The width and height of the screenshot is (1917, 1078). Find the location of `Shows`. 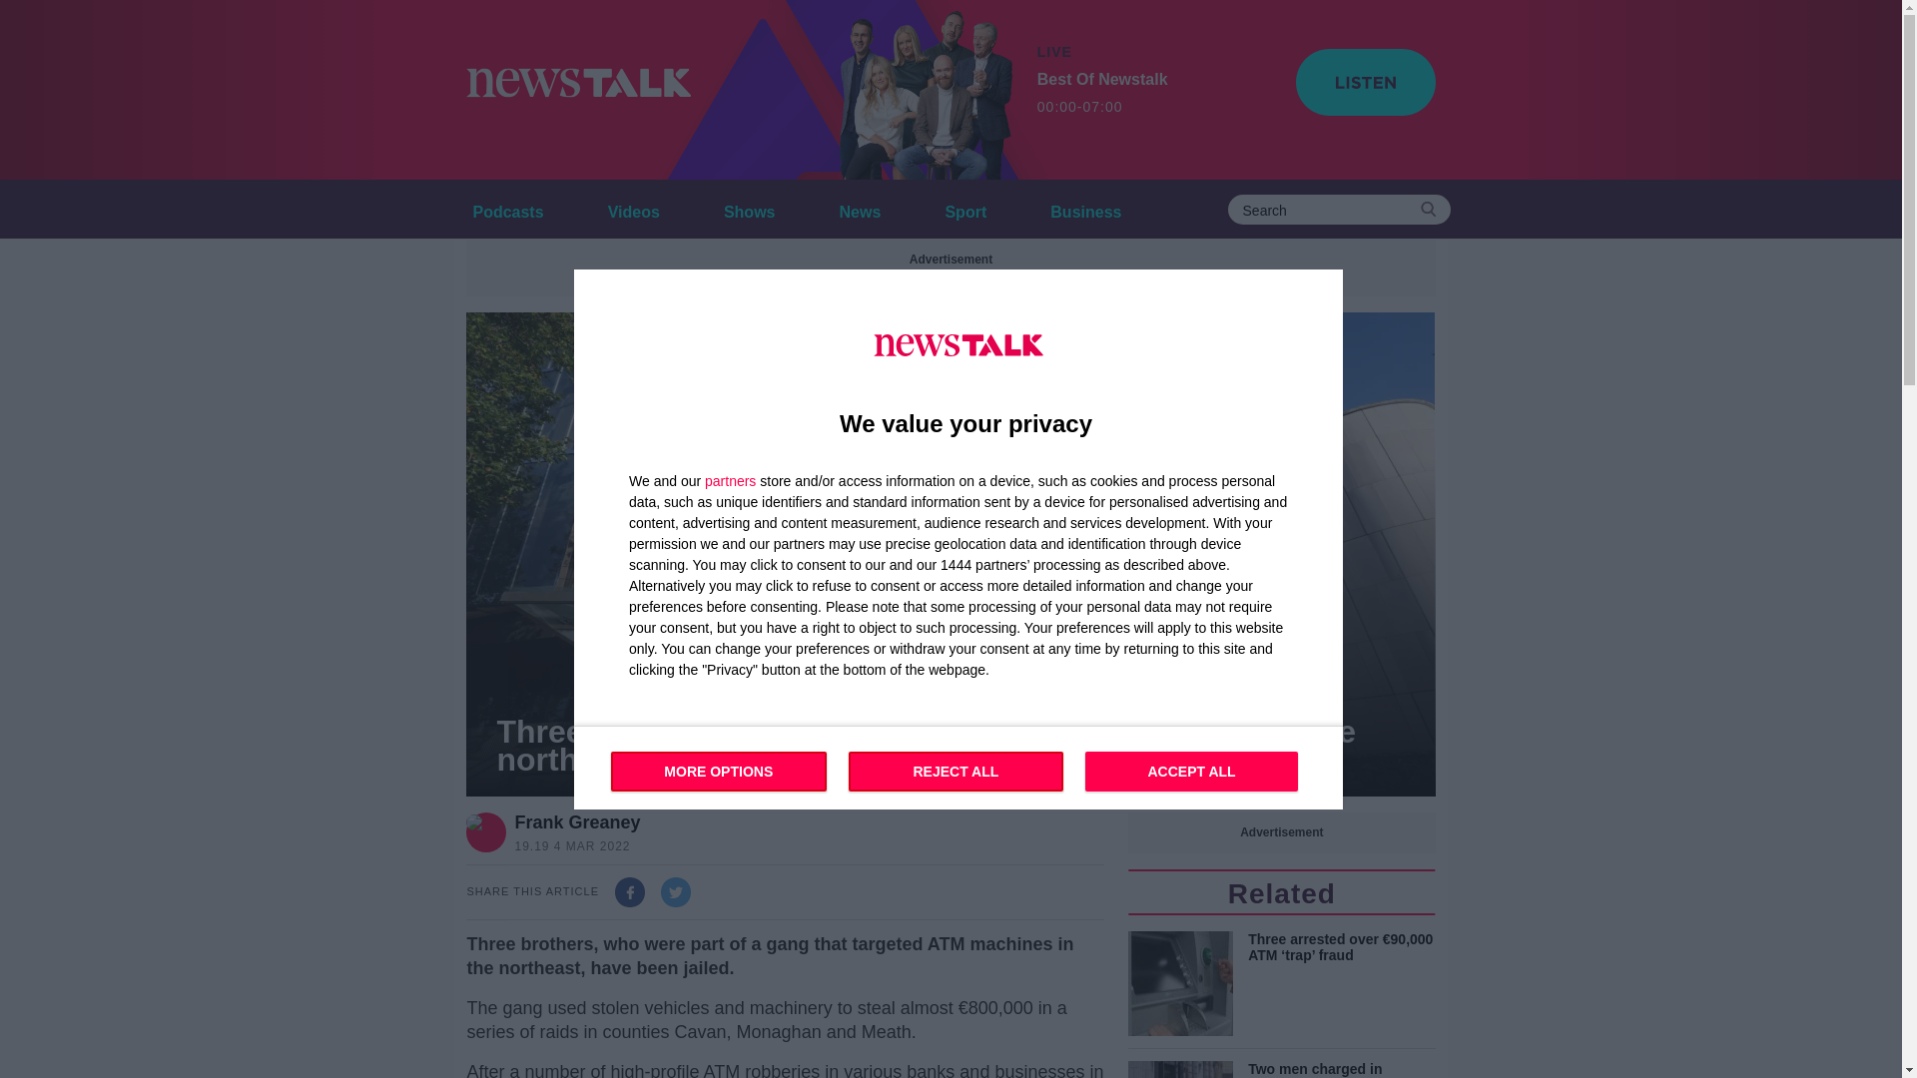

Shows is located at coordinates (1102, 93).